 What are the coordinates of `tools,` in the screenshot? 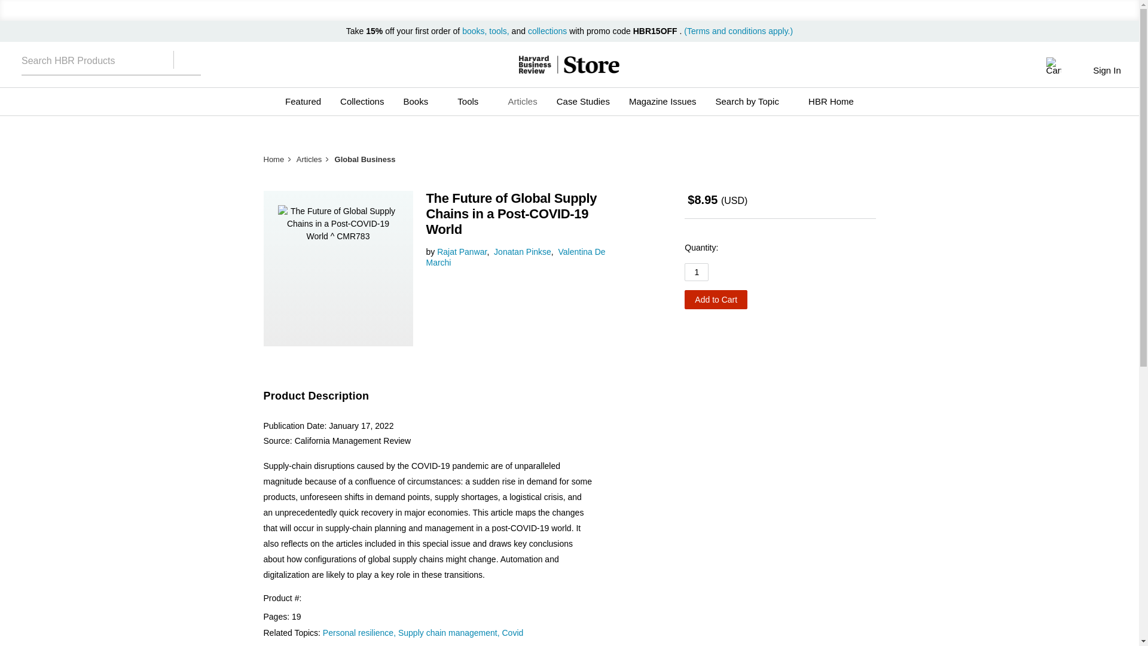 It's located at (499, 31).